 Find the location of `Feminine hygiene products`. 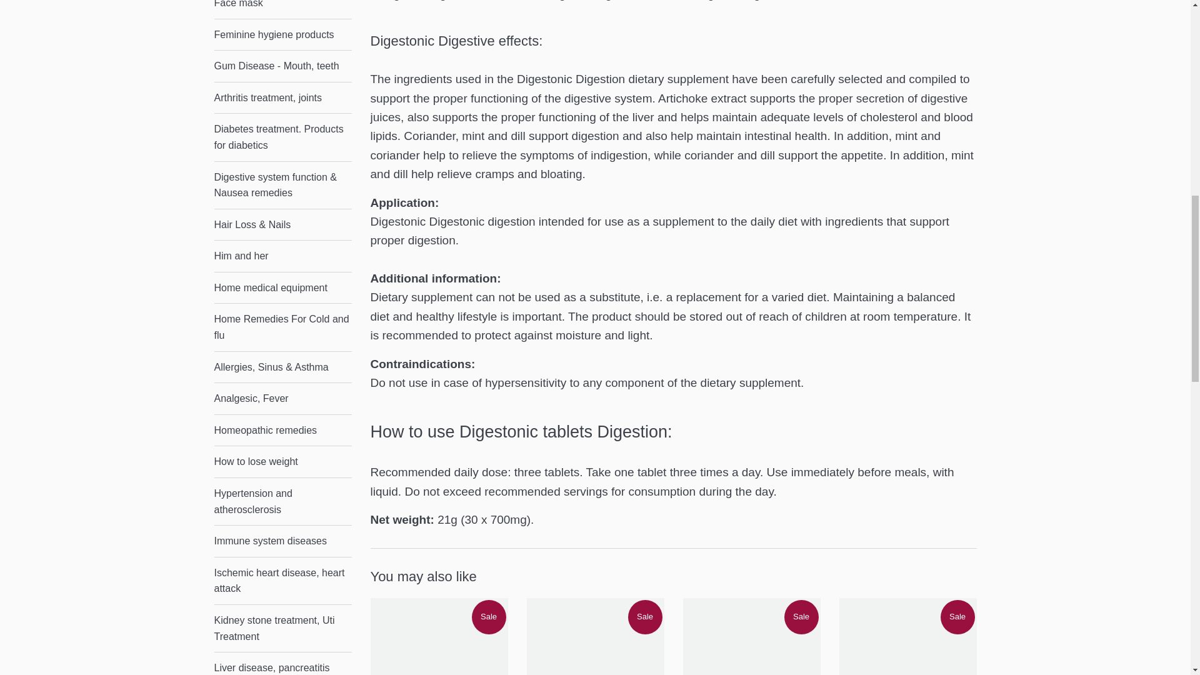

Feminine hygiene products is located at coordinates (282, 35).